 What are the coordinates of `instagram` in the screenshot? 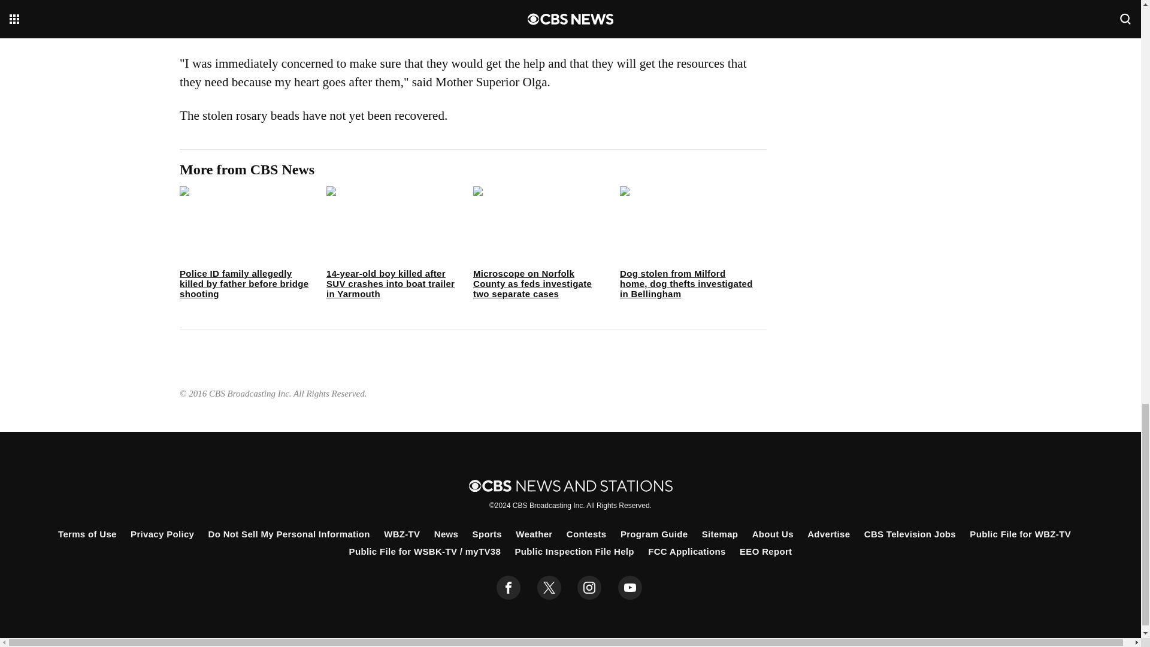 It's located at (589, 588).